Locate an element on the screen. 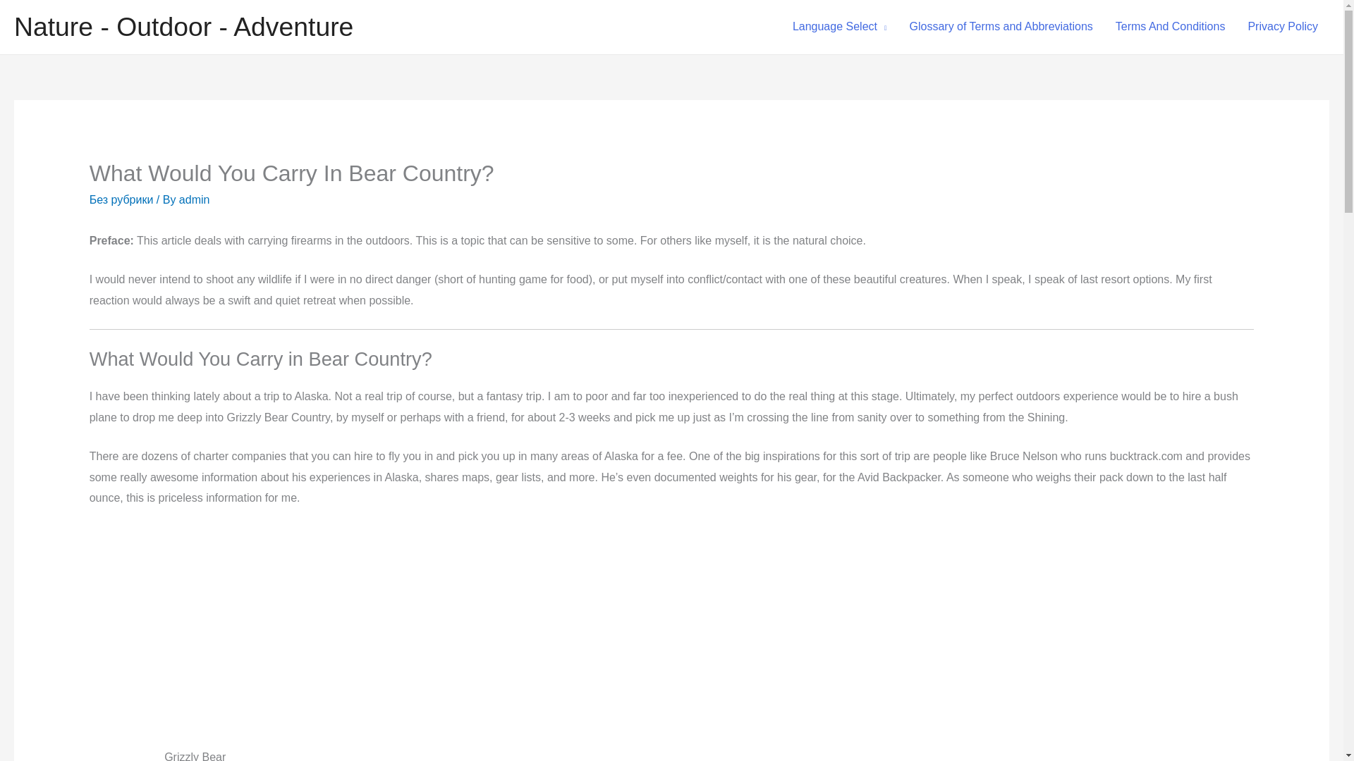 The image size is (1354, 761). Glossary of Terms and Abbreviations is located at coordinates (1001, 27).